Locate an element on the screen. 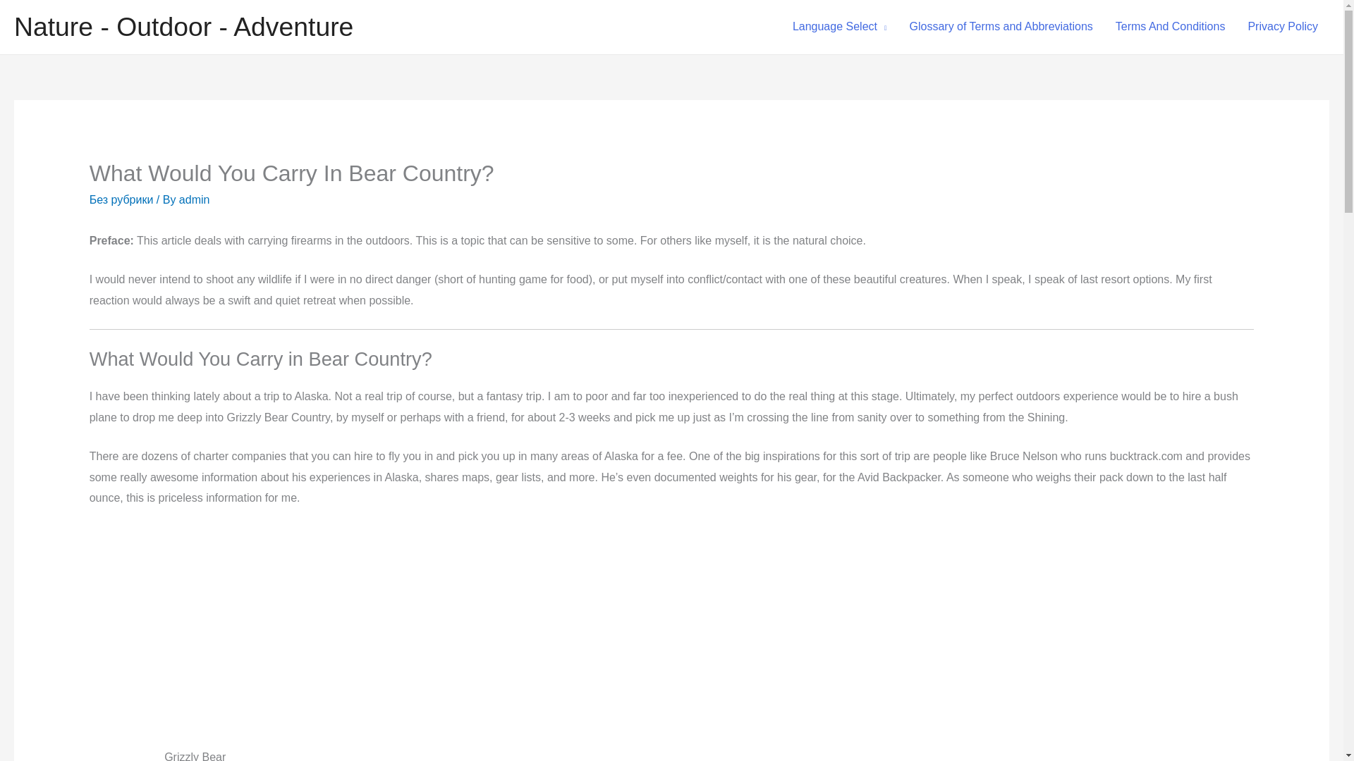 The image size is (1354, 761). Glossary of Terms and Abbreviations is located at coordinates (1001, 27).